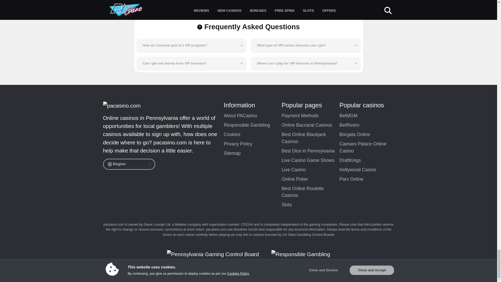  I want to click on Responsible Gambling, so click(253, 125).